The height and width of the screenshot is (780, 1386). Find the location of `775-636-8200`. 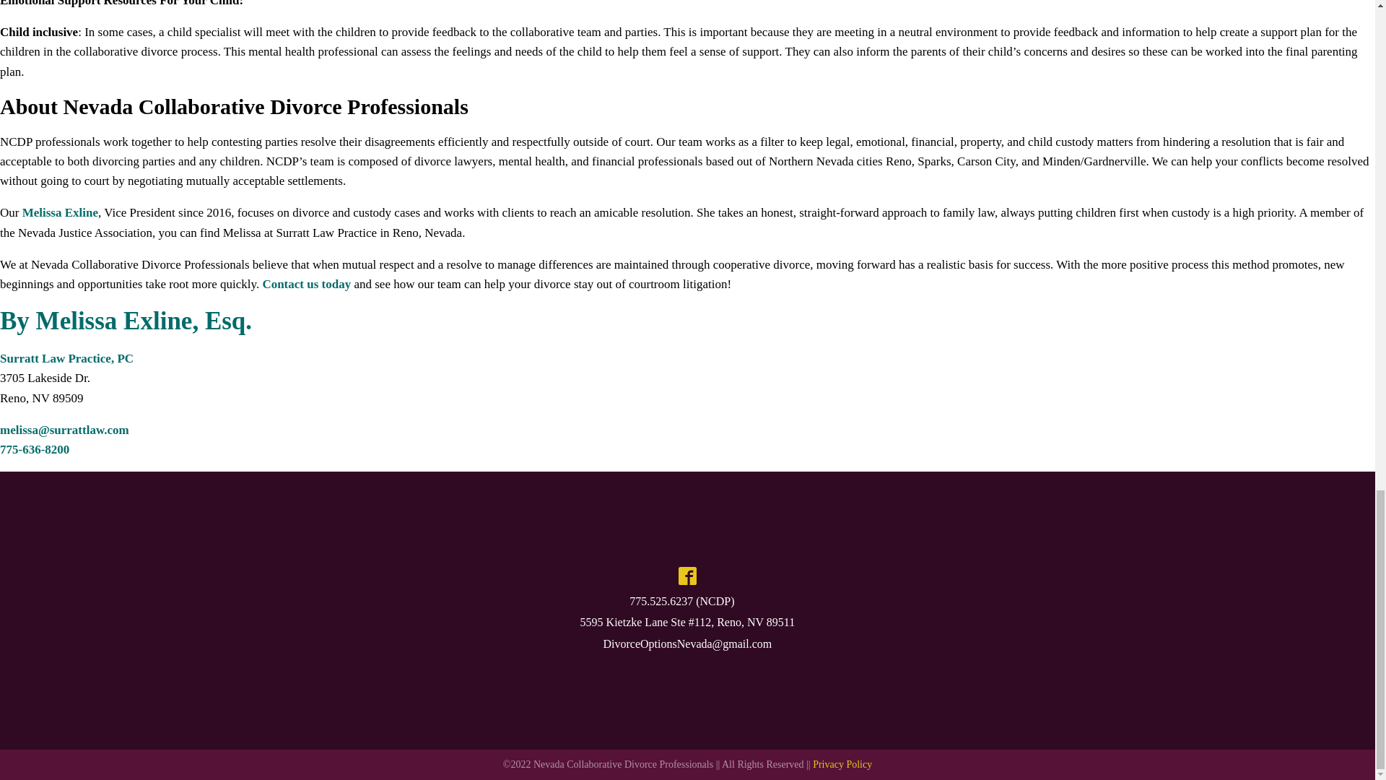

775-636-8200 is located at coordinates (35, 449).